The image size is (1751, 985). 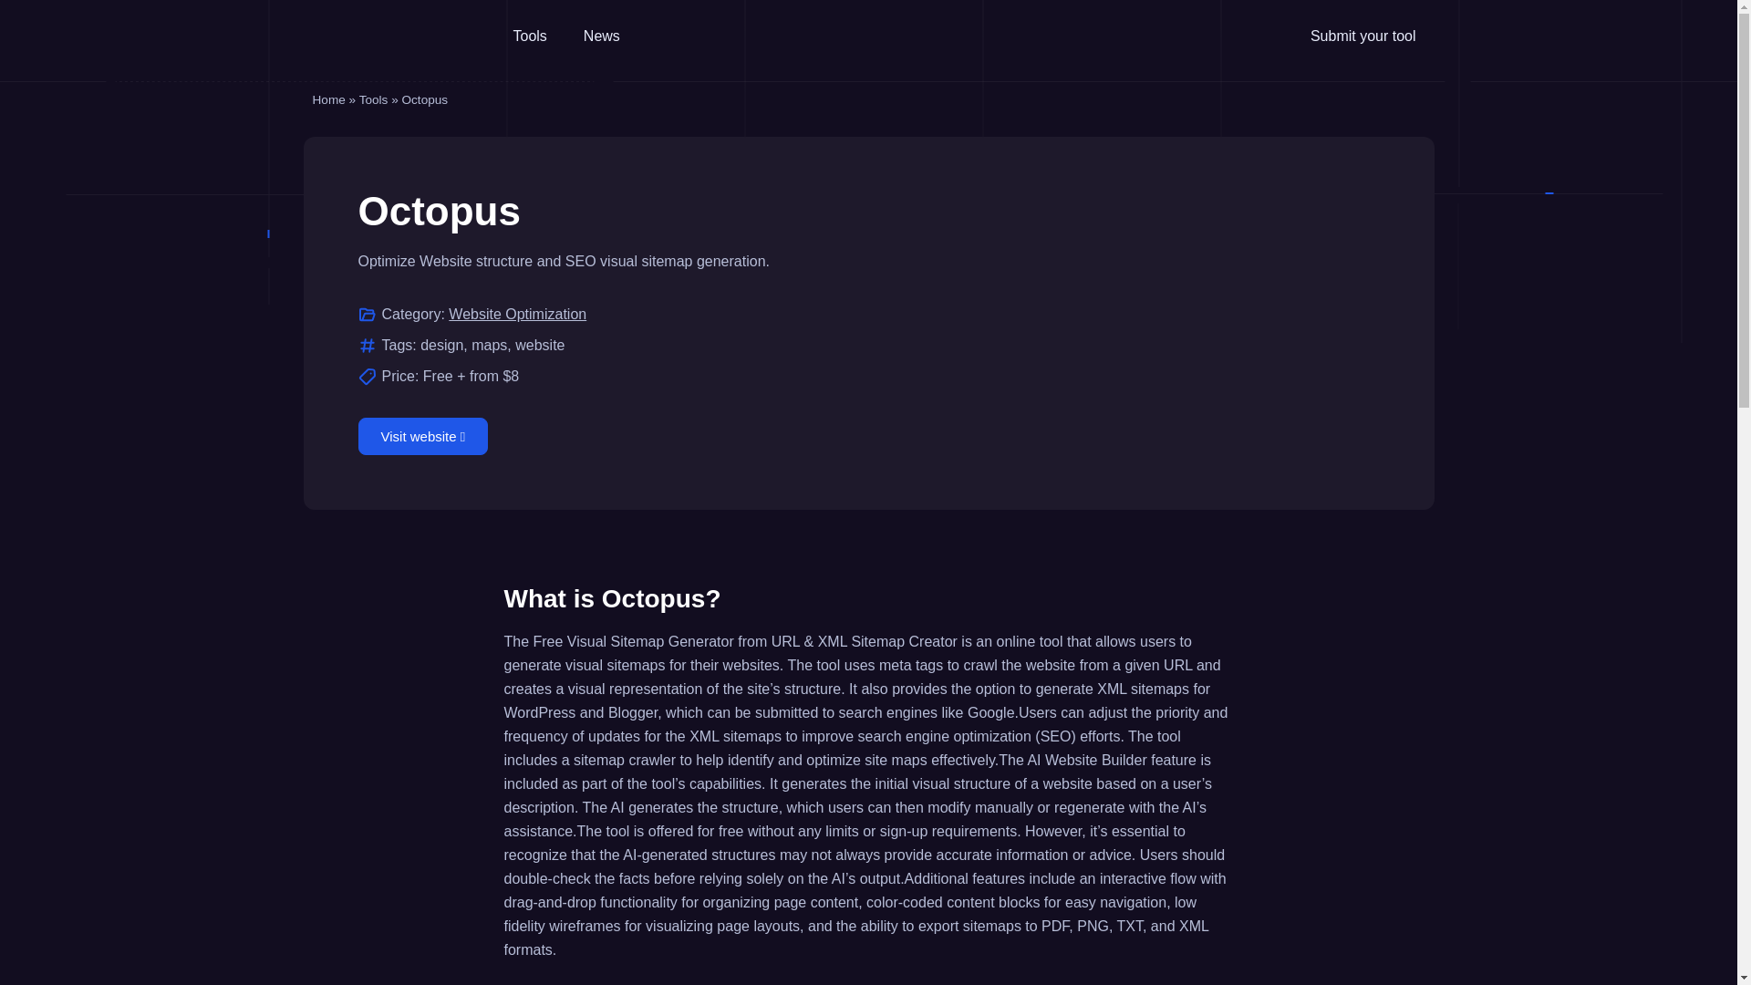 I want to click on Tools, so click(x=529, y=36).